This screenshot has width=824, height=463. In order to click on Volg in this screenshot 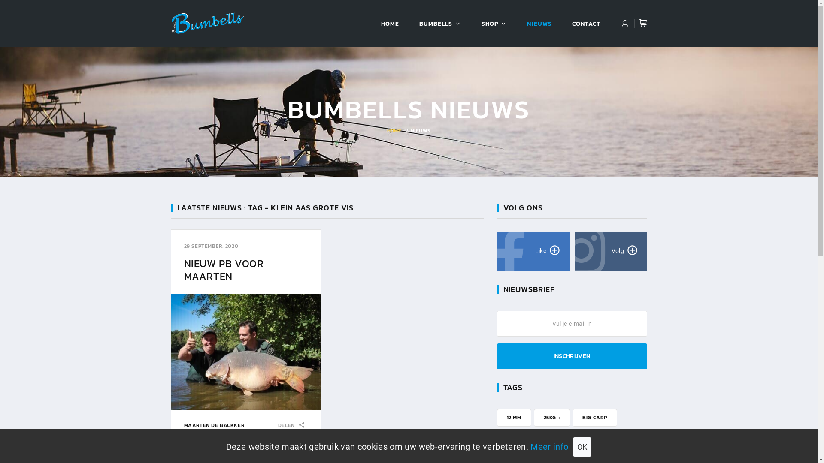, I will do `click(610, 251)`.